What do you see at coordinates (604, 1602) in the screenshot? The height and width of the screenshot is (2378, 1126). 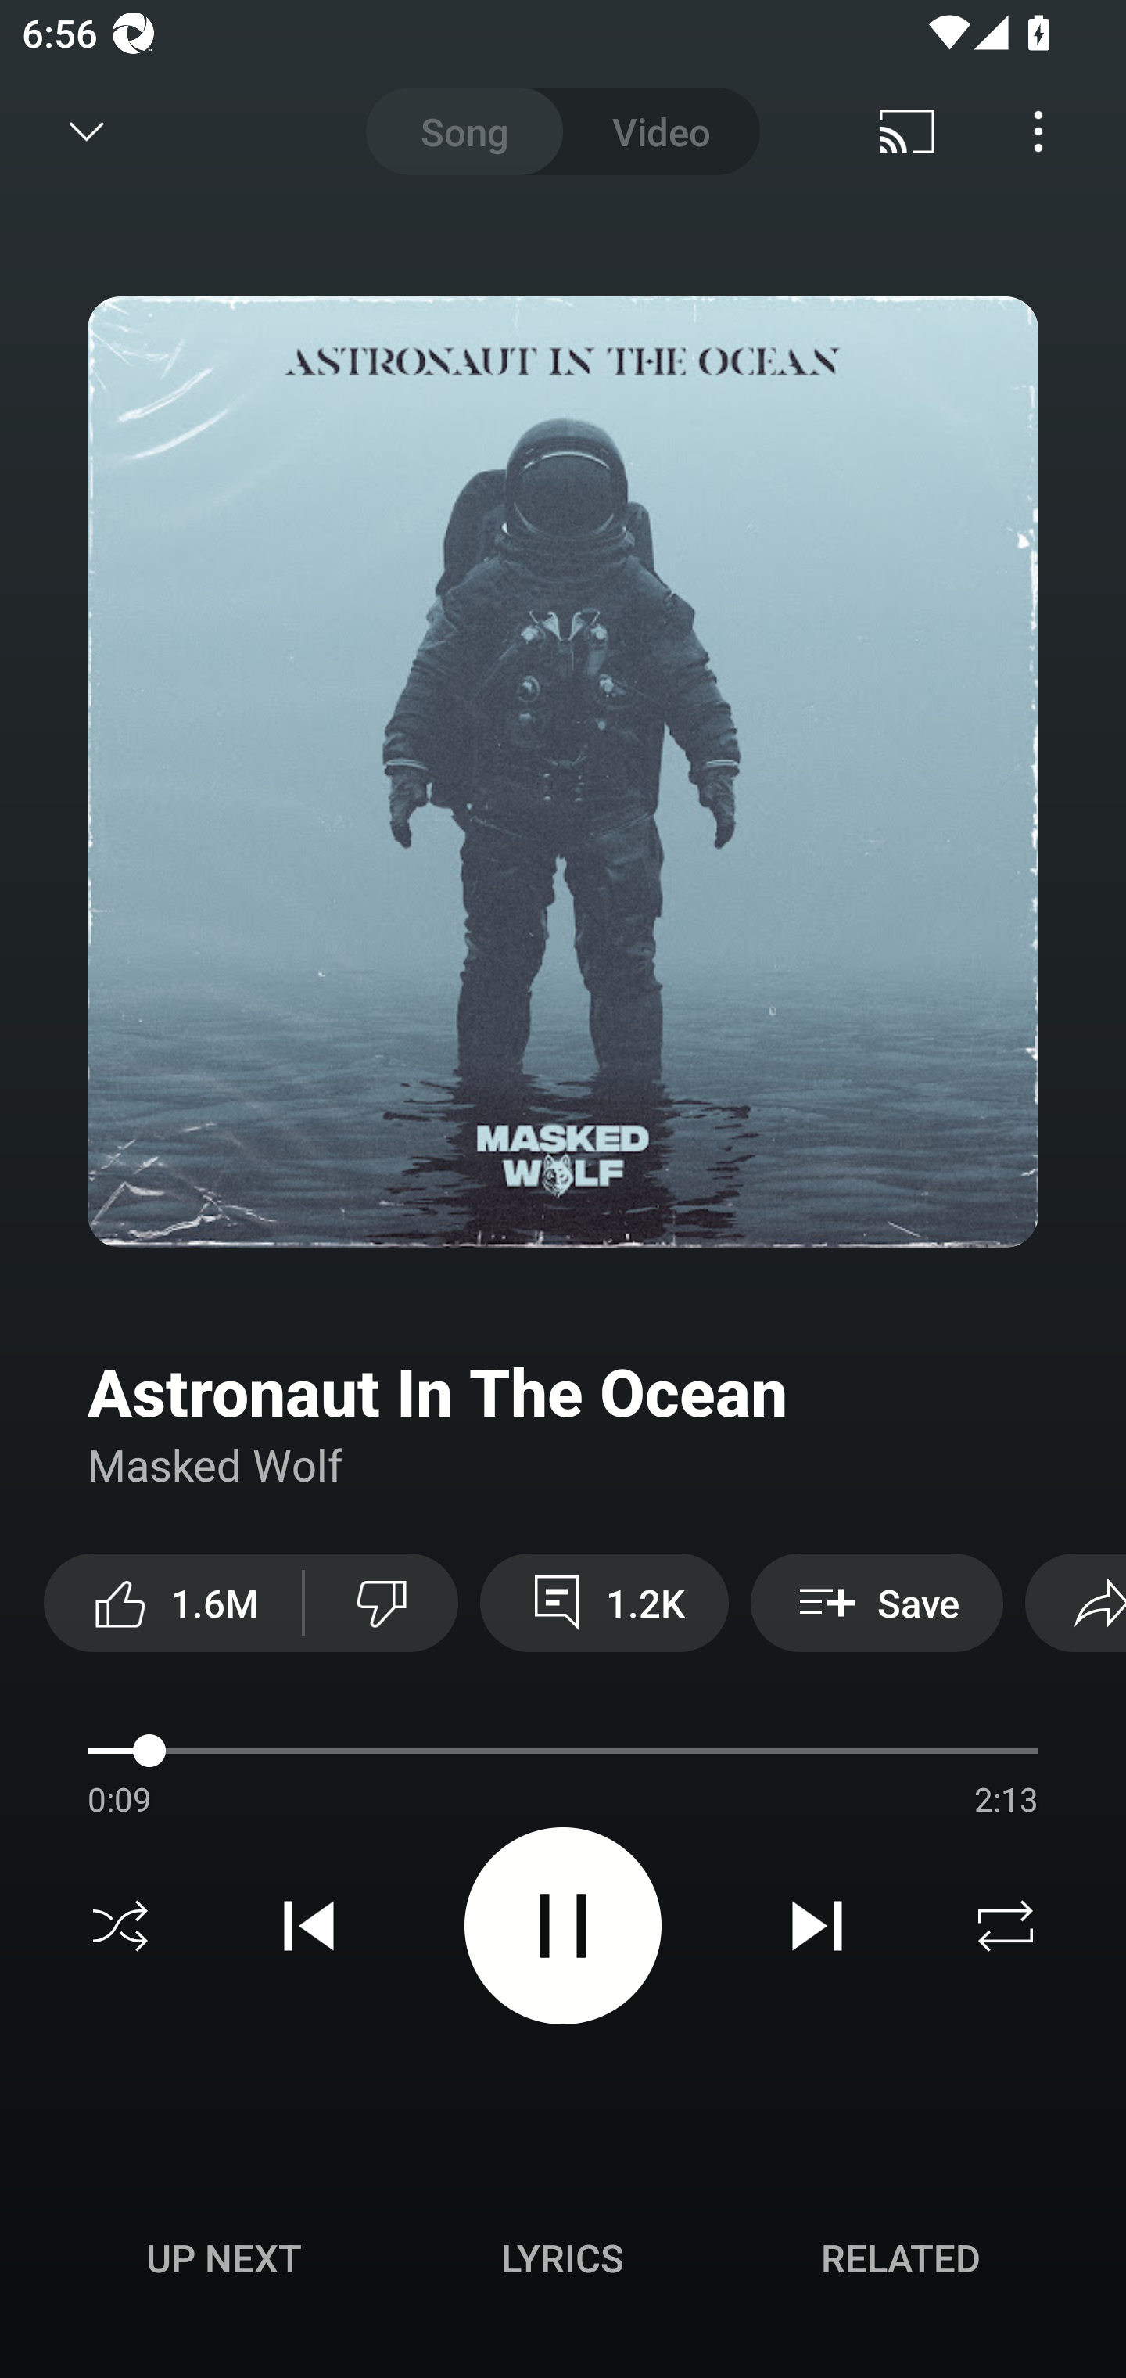 I see `1.2K View 1,254 comments` at bounding box center [604, 1602].